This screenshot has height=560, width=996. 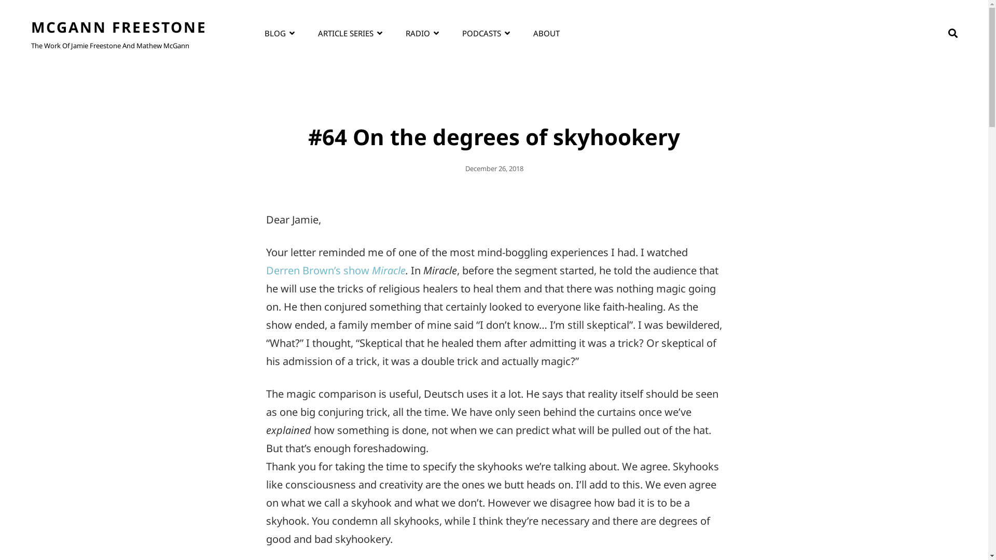 What do you see at coordinates (279, 33) in the screenshot?
I see `BLOG` at bounding box center [279, 33].